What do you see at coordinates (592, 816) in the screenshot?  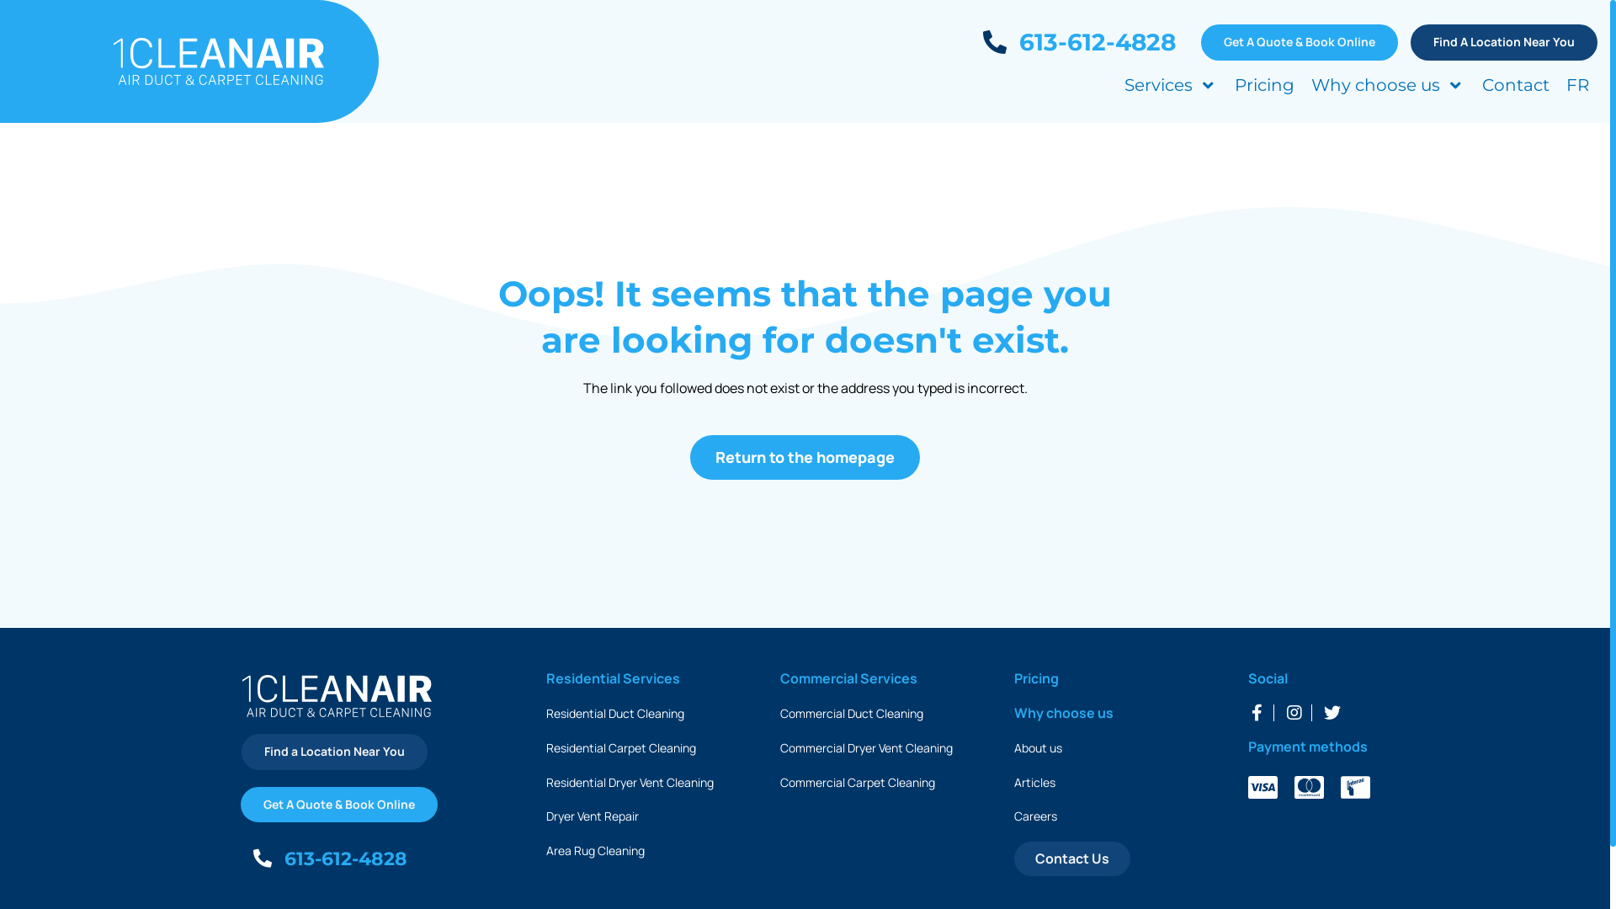 I see `Dryer Vent Repair` at bounding box center [592, 816].